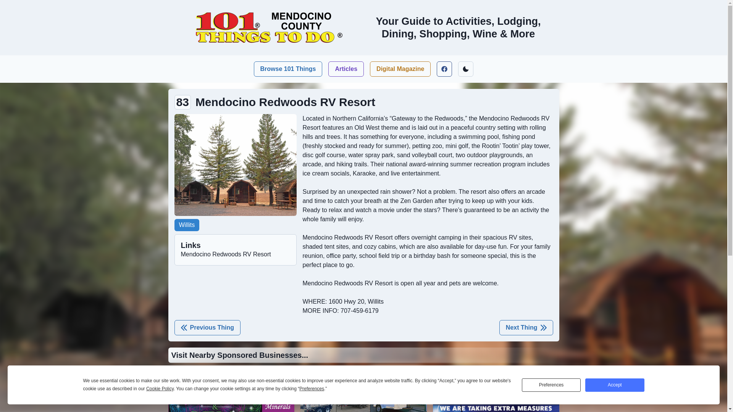  Describe the element at coordinates (526, 328) in the screenshot. I see `Next Thing` at that location.